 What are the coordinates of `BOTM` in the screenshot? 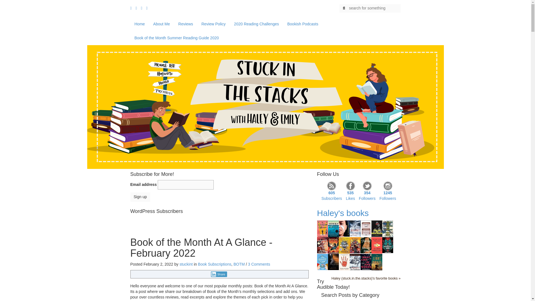 It's located at (239, 264).